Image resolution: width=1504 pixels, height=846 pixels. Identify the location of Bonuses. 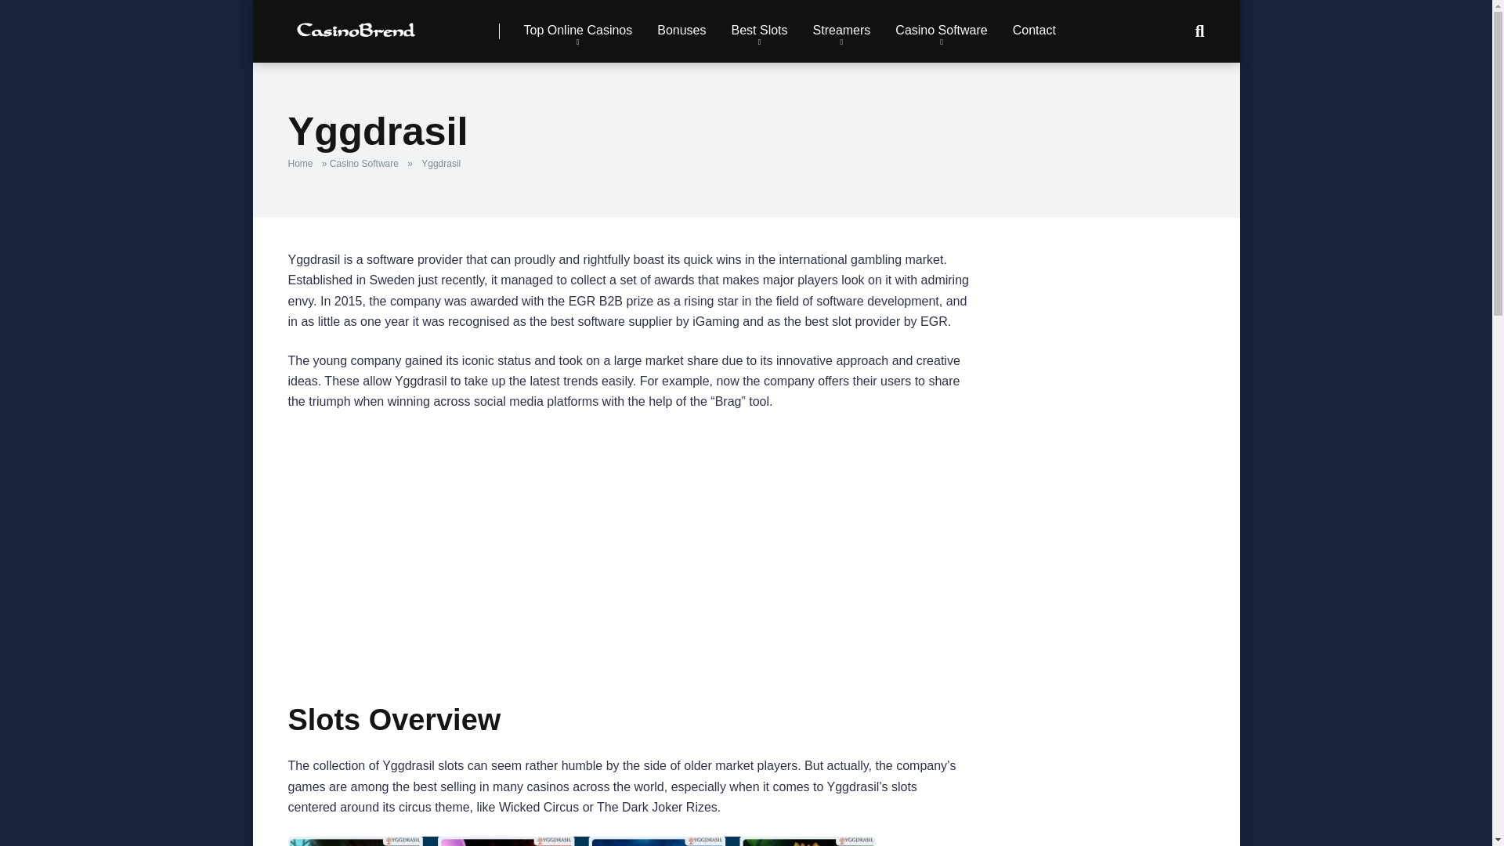
(681, 31).